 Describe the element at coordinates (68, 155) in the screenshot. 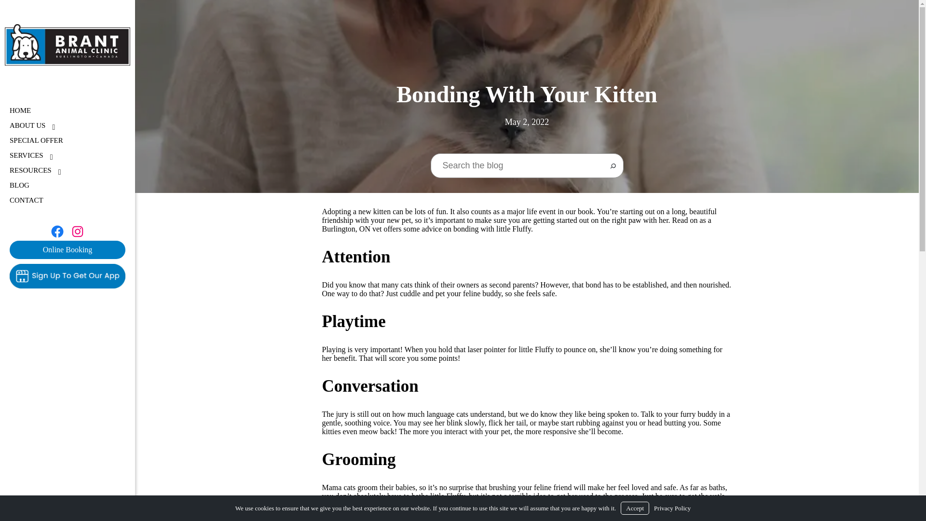

I see `Online Booking` at that location.